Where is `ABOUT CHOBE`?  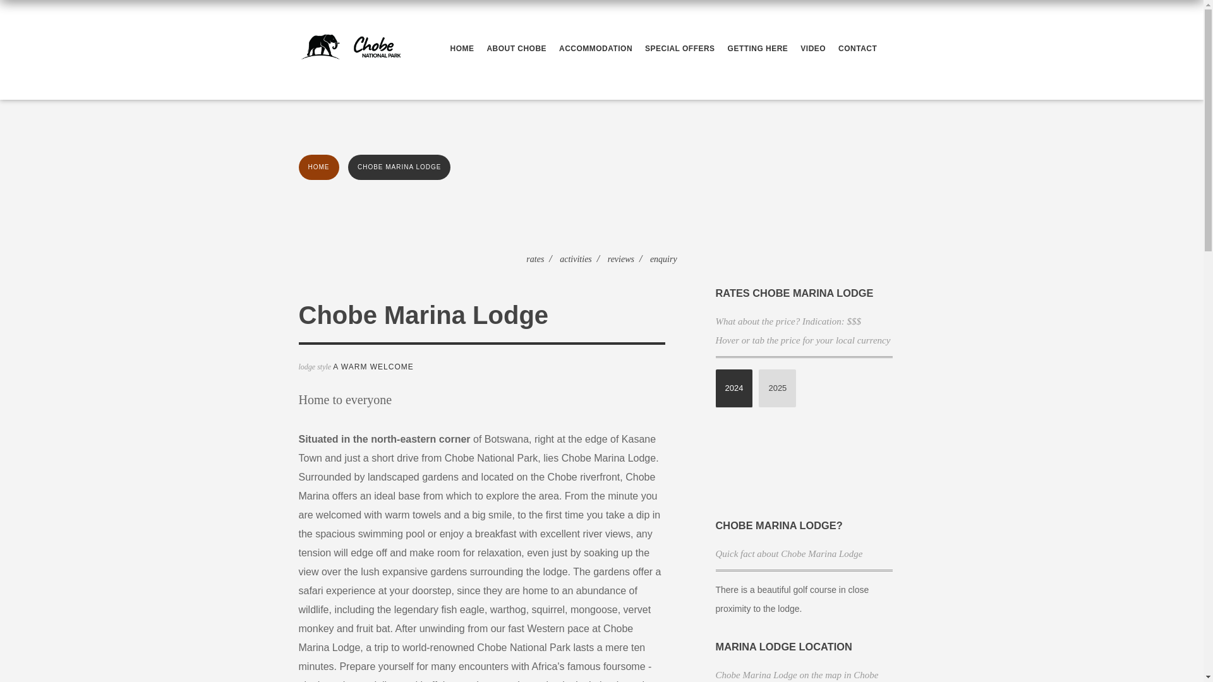
ABOUT CHOBE is located at coordinates (519, 48).